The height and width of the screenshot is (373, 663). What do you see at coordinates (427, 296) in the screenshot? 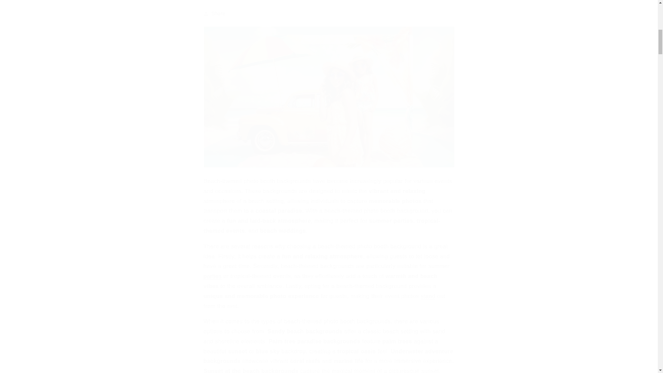
I see `stand` at bounding box center [427, 296].